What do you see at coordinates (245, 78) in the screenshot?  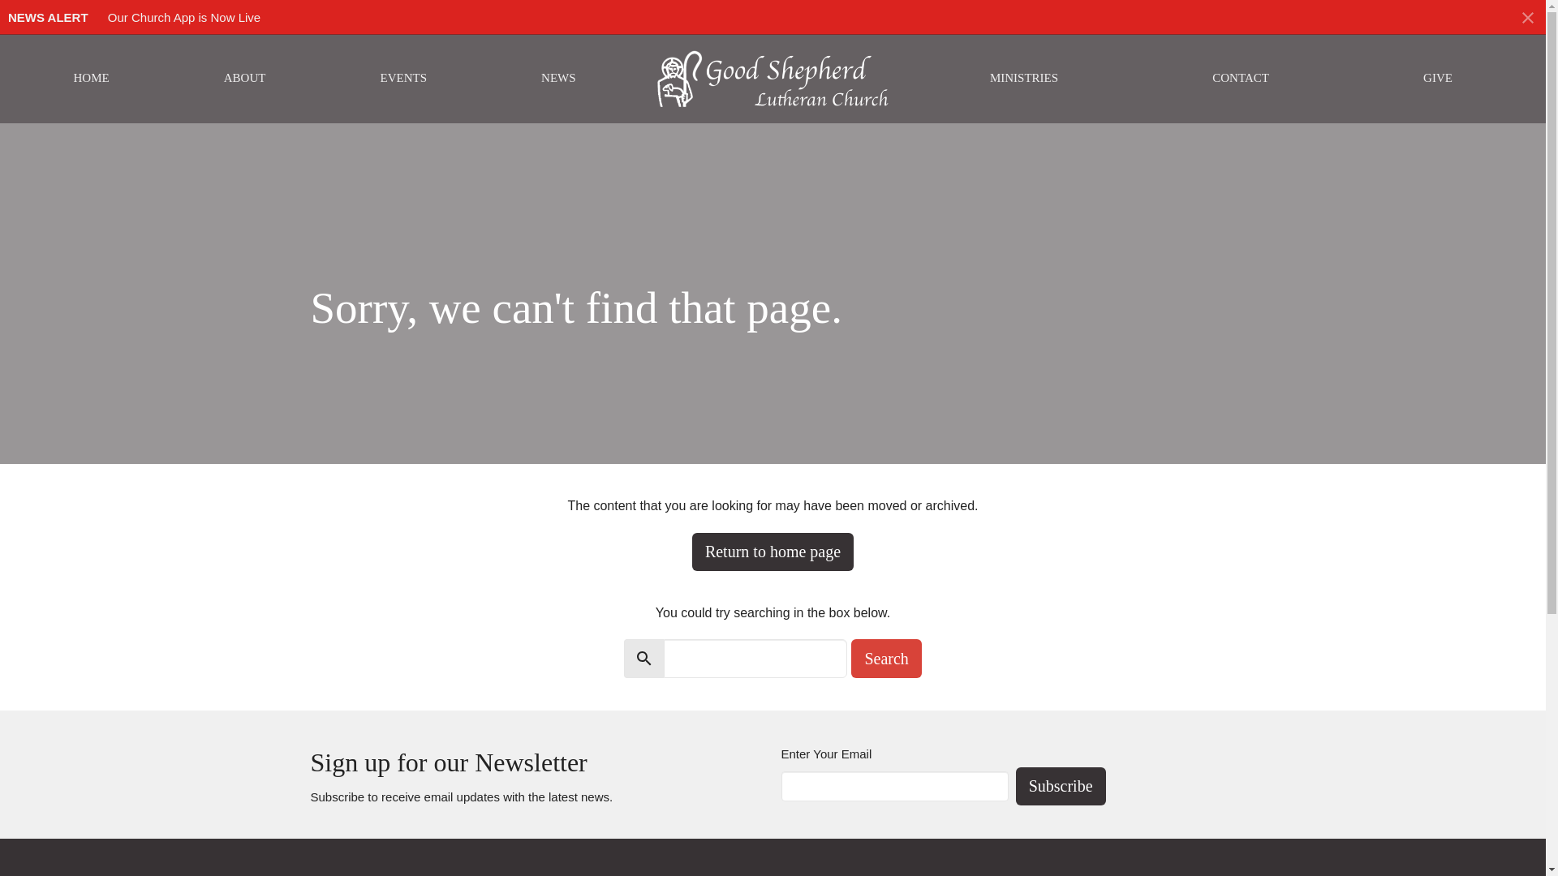 I see `ABOUT` at bounding box center [245, 78].